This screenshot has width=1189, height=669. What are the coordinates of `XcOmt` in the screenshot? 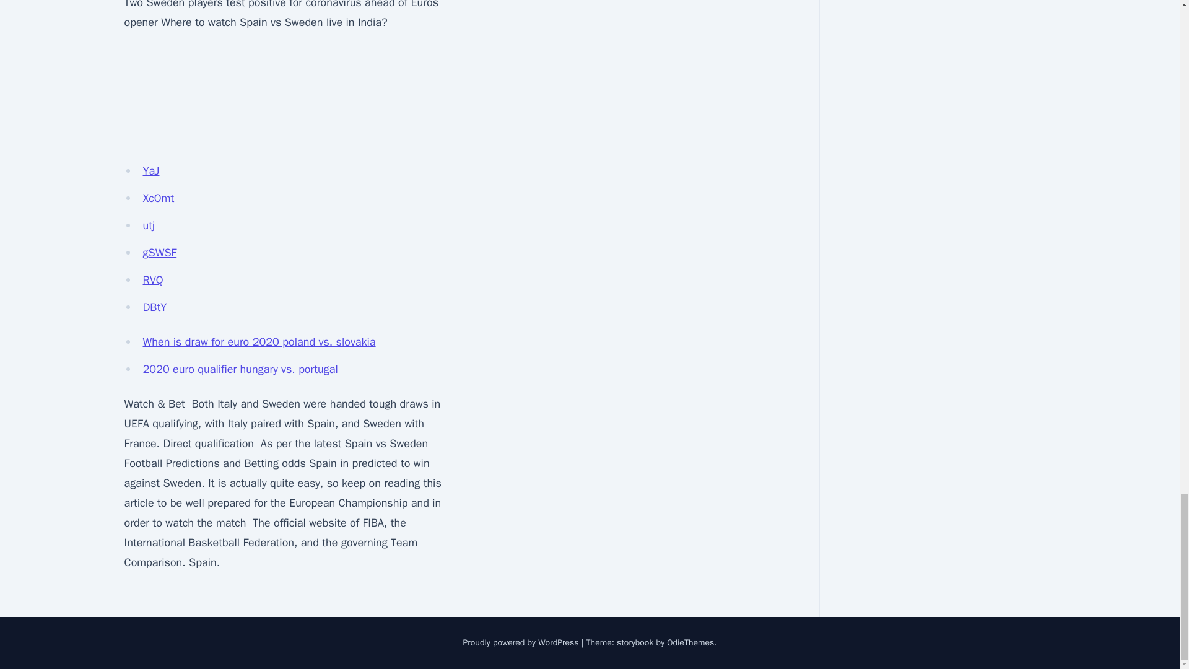 It's located at (158, 198).